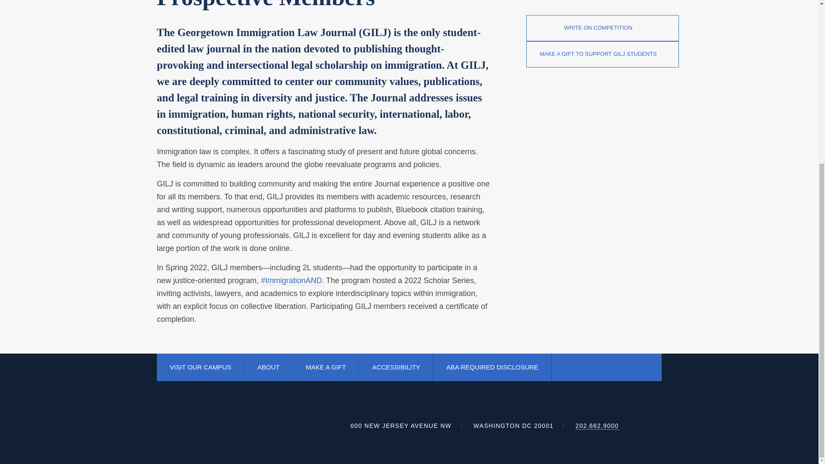 The width and height of the screenshot is (825, 464). I want to click on MAKE A GIFT TO SUPPORT GILJ STUDENTS, so click(602, 54).